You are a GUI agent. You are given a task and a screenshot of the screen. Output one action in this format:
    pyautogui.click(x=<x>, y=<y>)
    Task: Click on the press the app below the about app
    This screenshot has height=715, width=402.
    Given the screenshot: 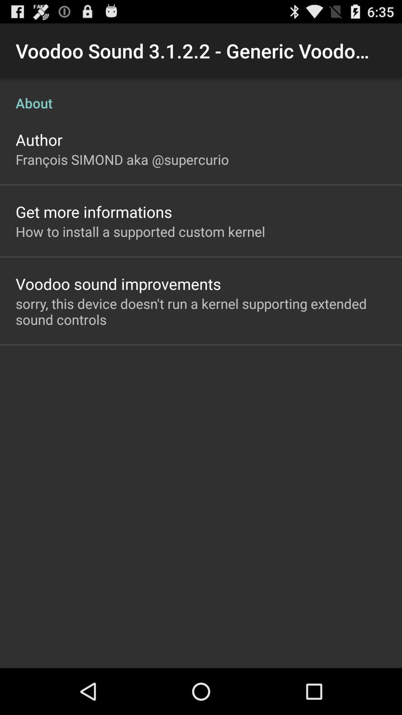 What is the action you would take?
    pyautogui.click(x=39, y=139)
    